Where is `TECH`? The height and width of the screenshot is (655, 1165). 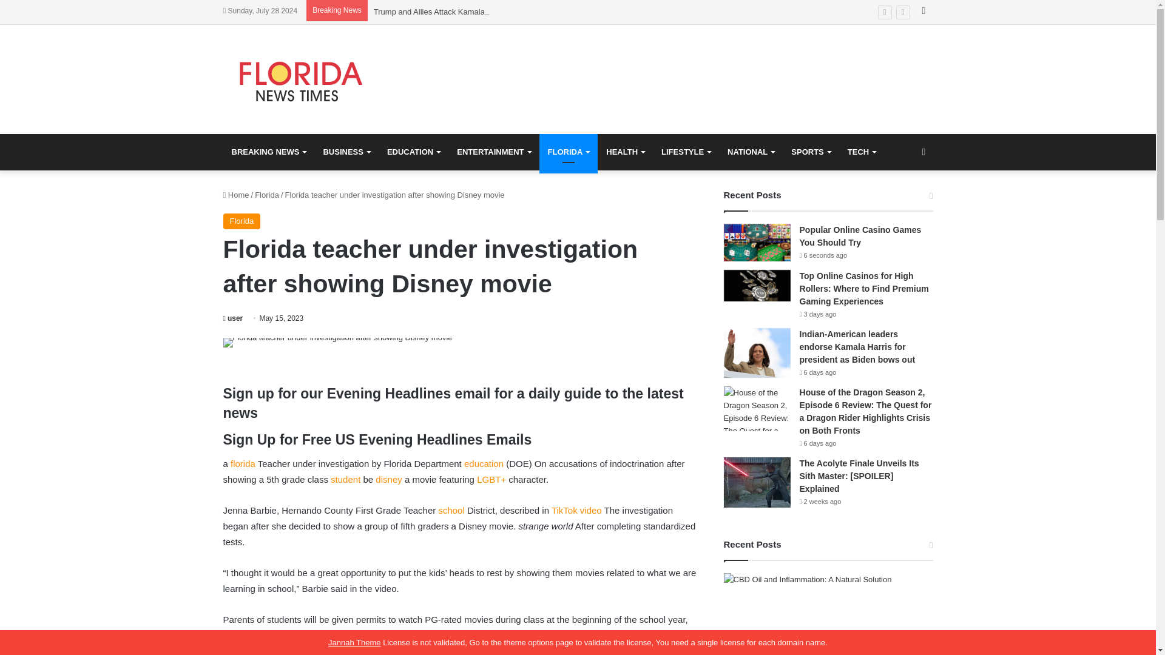
TECH is located at coordinates (862, 152).